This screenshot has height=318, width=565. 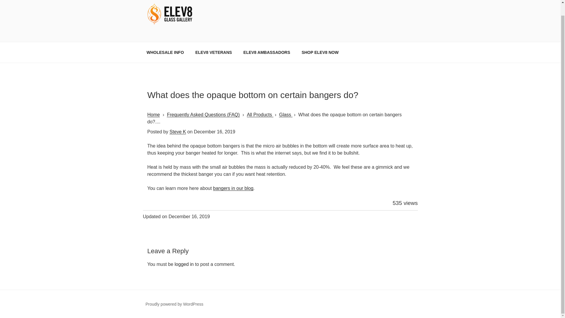 What do you see at coordinates (320, 52) in the screenshot?
I see `SHOP ELEV8 NOW` at bounding box center [320, 52].